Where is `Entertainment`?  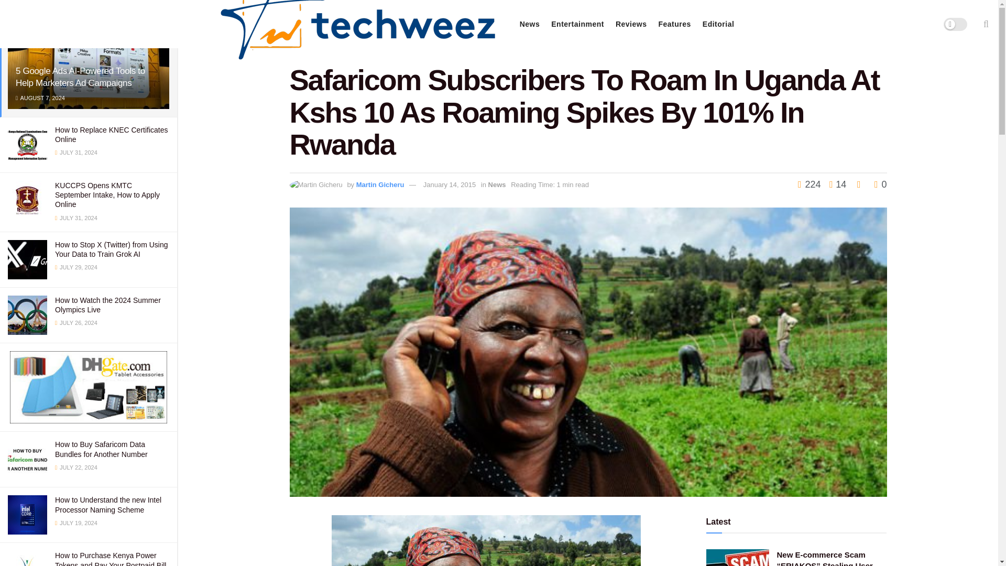
Entertainment is located at coordinates (577, 24).